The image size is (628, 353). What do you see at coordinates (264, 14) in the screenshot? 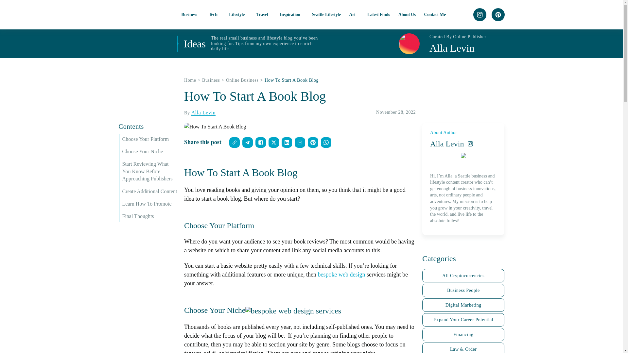
I see `Travel` at bounding box center [264, 14].